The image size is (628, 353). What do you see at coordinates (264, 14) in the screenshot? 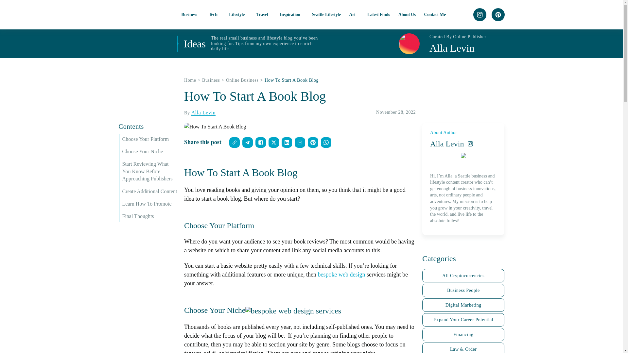
I see `Travel` at bounding box center [264, 14].